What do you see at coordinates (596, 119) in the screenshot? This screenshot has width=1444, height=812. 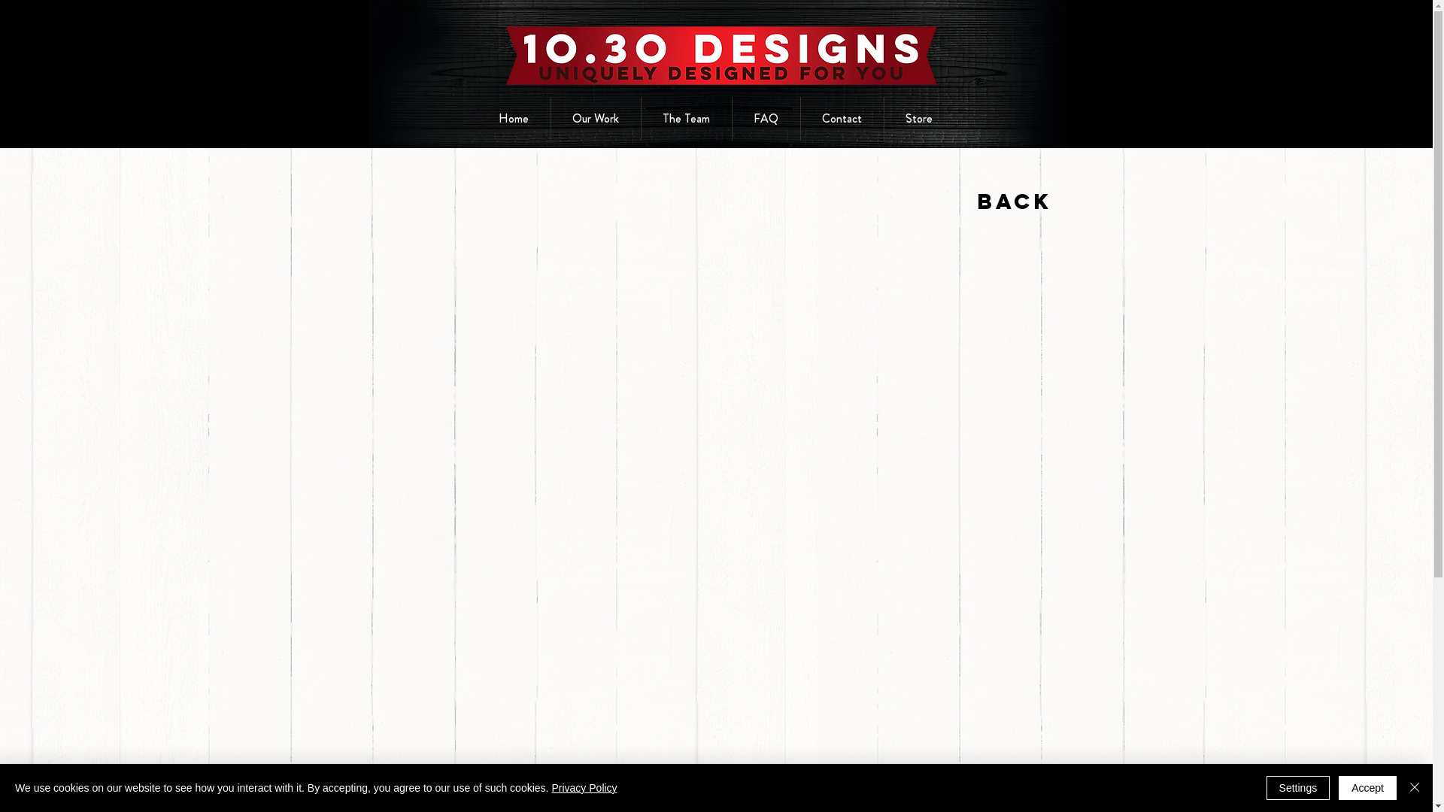 I see `Our Work` at bounding box center [596, 119].